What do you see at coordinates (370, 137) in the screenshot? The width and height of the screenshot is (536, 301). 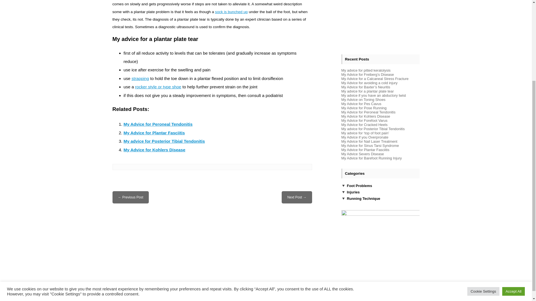 I see `My Advice for Sinus Tarsi Syndrome` at bounding box center [370, 137].